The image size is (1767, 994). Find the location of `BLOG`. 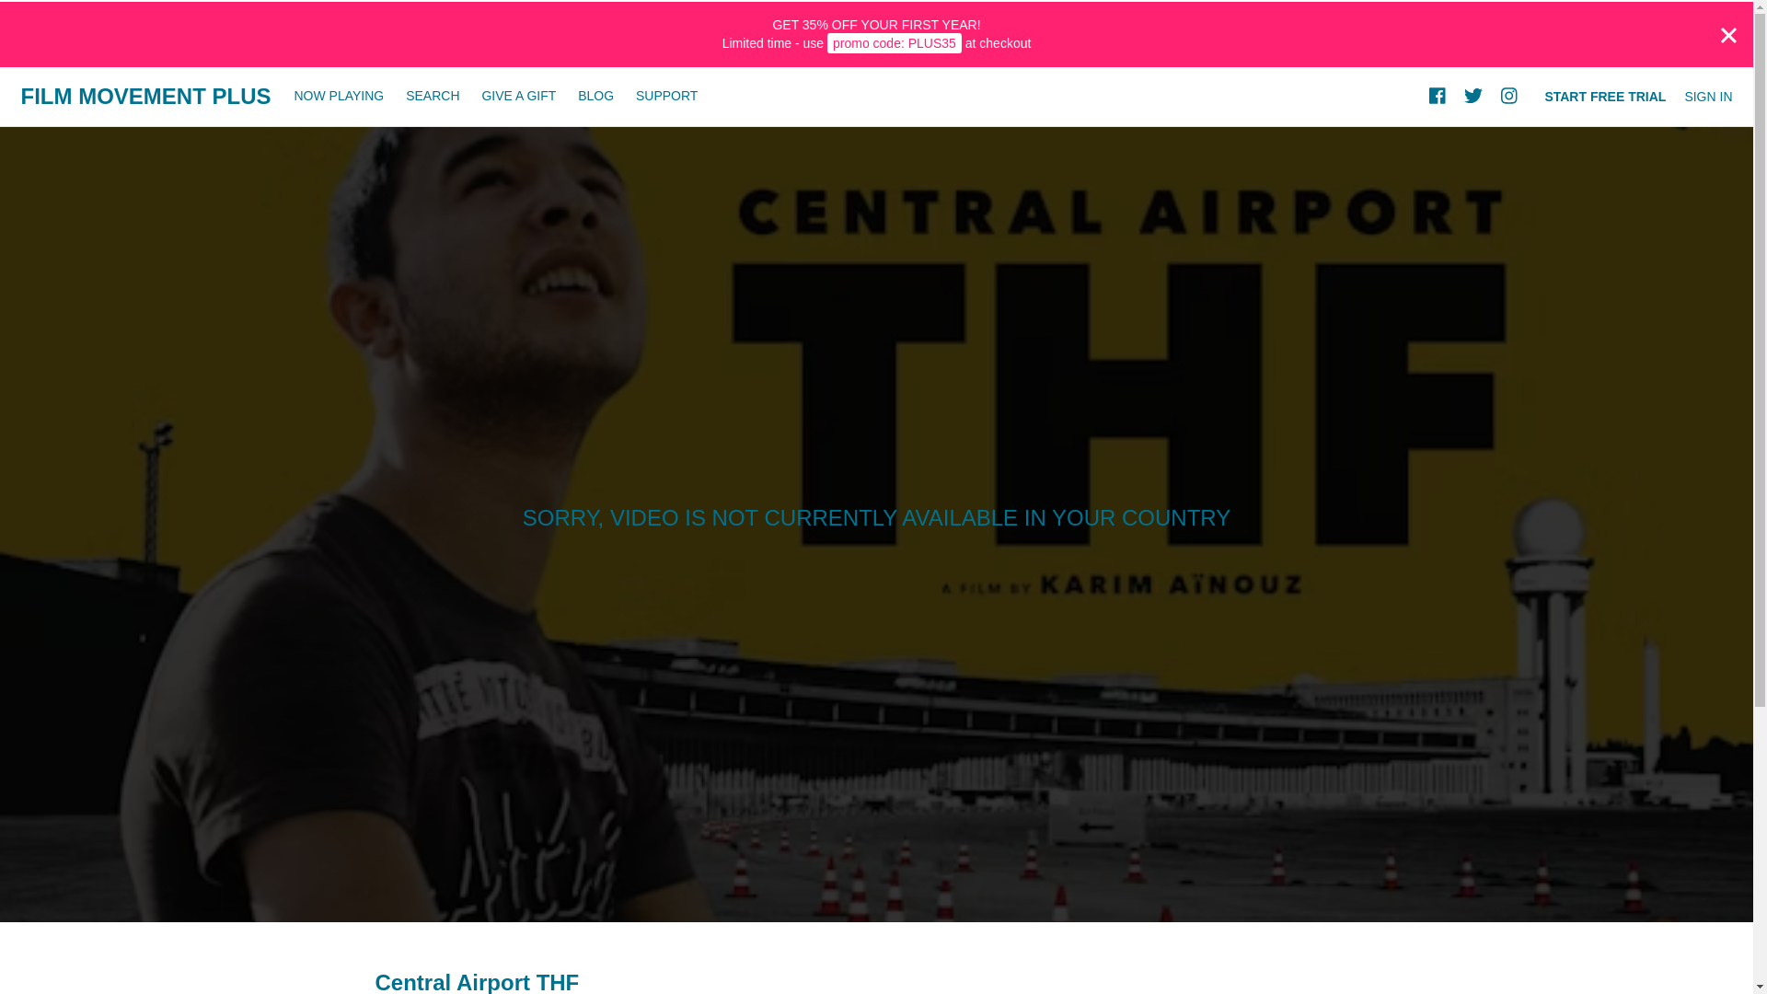

BLOG is located at coordinates (596, 96).